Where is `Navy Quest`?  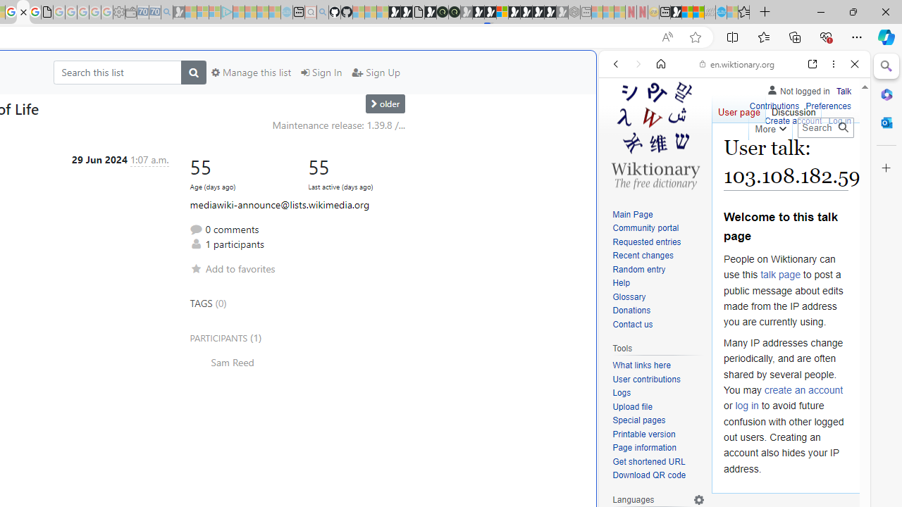
Navy Quest is located at coordinates (710, 13).